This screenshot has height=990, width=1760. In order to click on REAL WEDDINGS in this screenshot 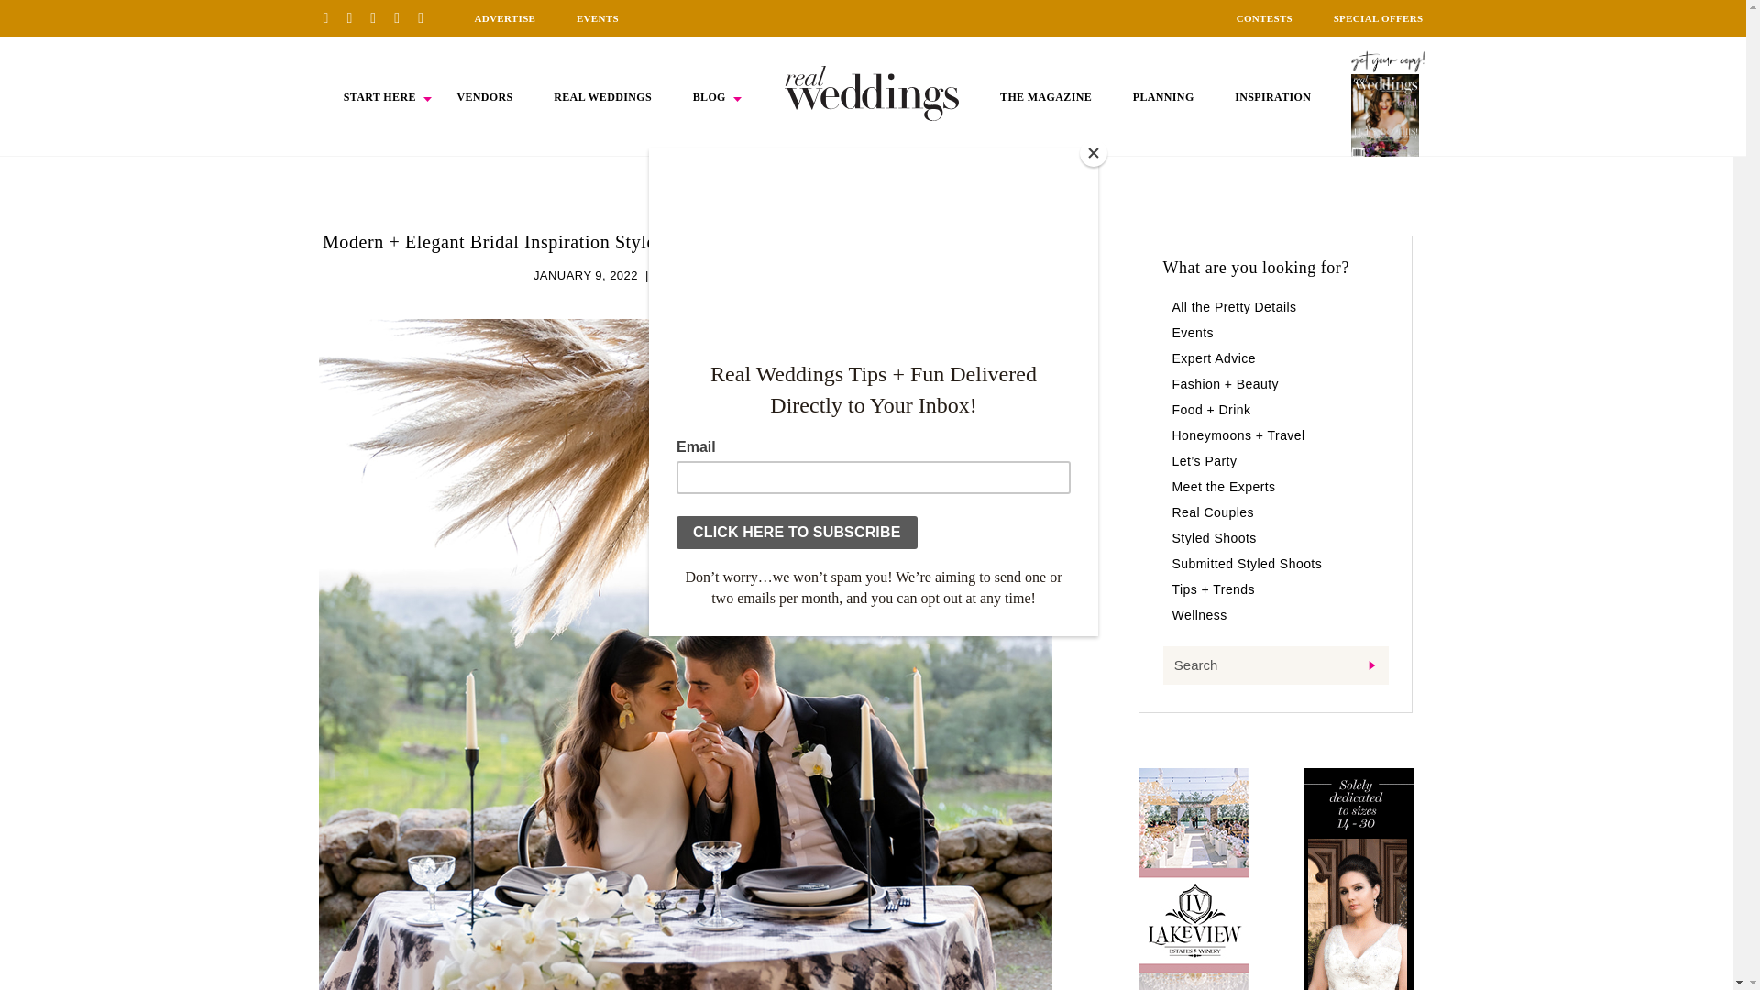, I will do `click(602, 97)`.